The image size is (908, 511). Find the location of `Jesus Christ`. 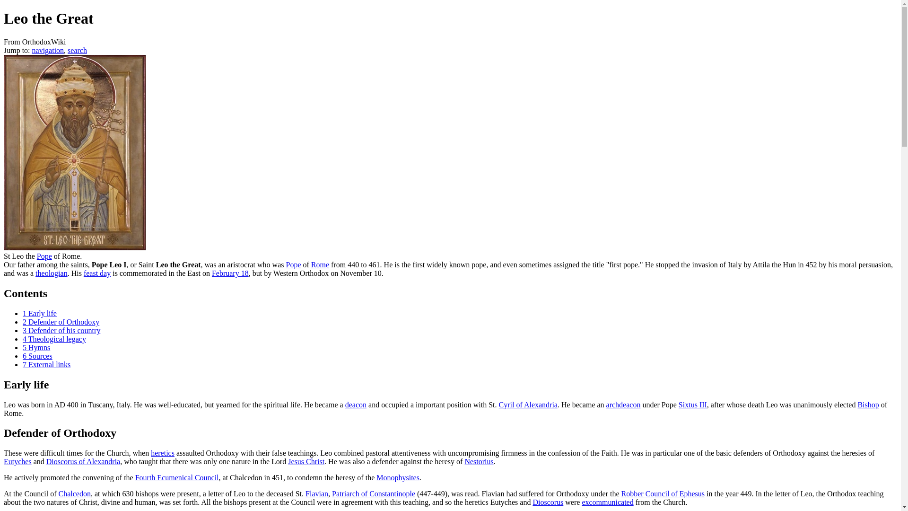

Jesus Christ is located at coordinates (603, 280).